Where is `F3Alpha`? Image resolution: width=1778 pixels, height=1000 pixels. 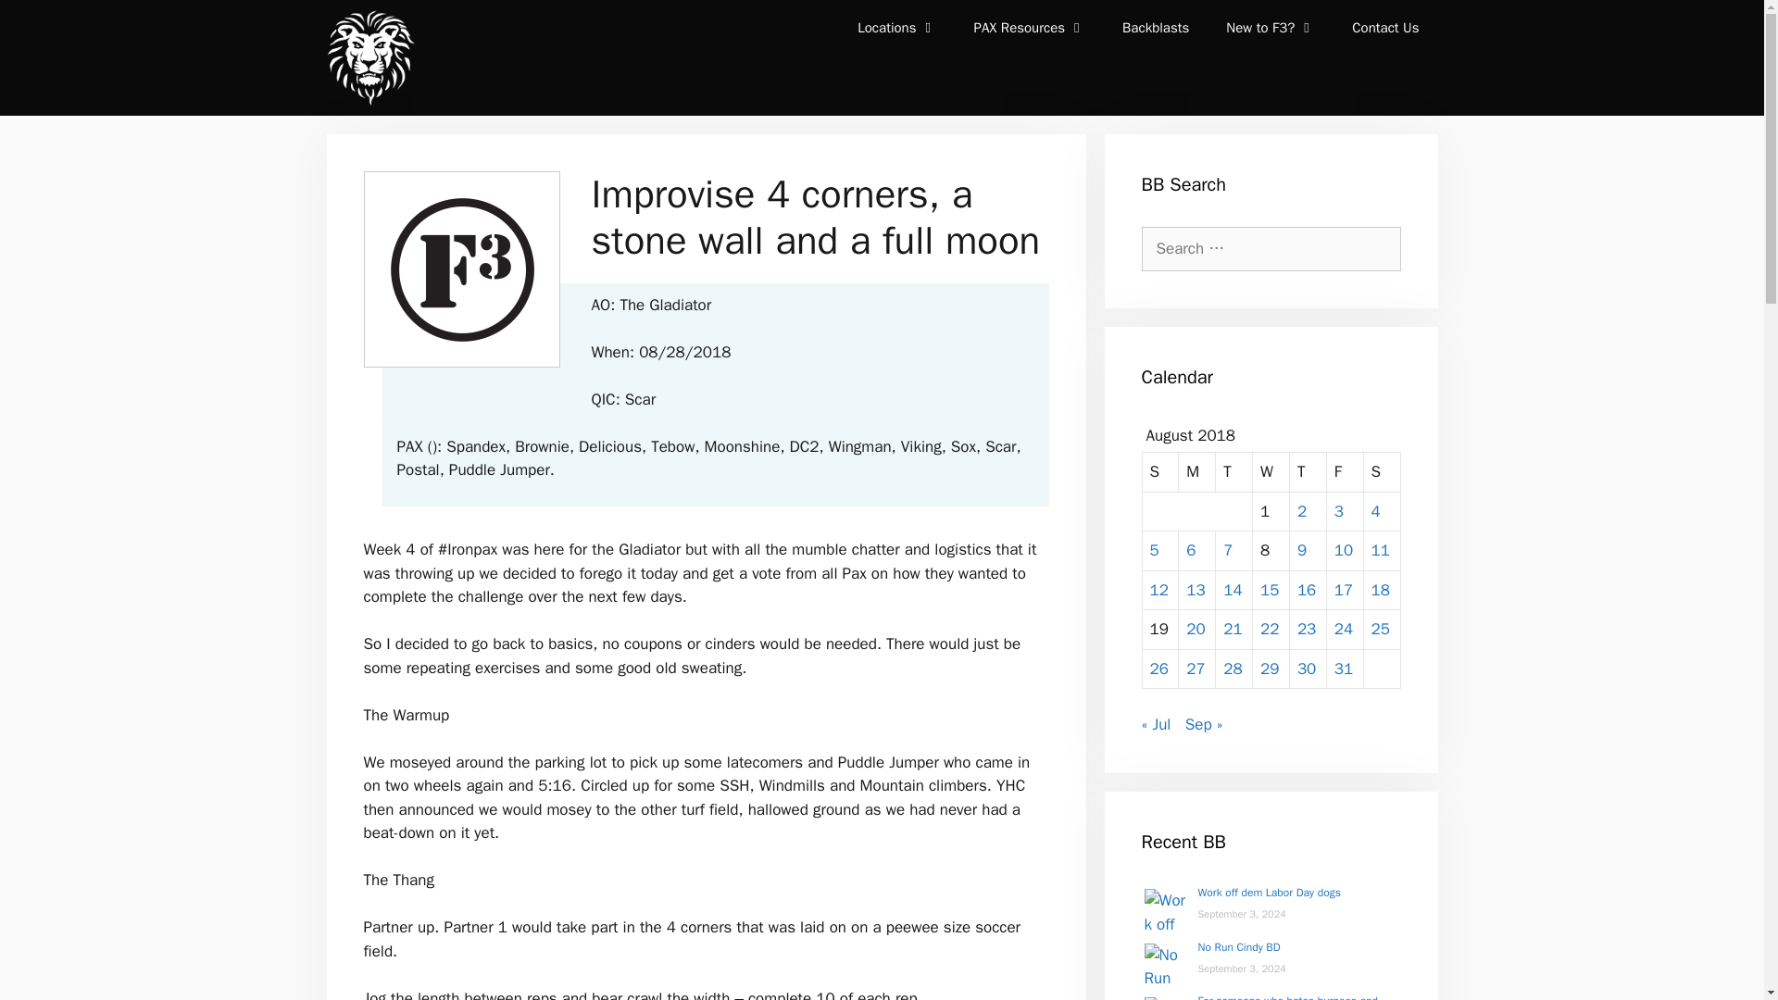
F3Alpha is located at coordinates (369, 57).